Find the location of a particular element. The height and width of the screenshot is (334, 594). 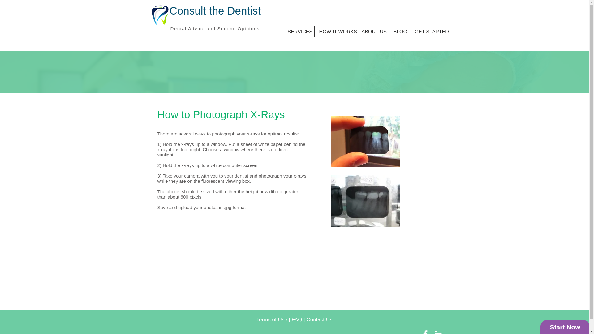

GET STARTED is located at coordinates (429, 32).